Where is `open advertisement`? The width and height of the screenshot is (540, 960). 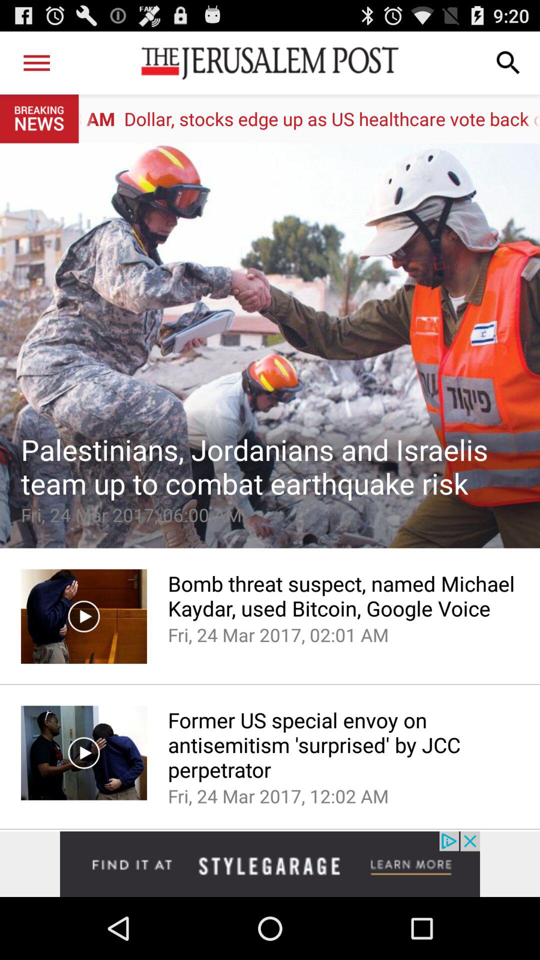 open advertisement is located at coordinates (270, 864).